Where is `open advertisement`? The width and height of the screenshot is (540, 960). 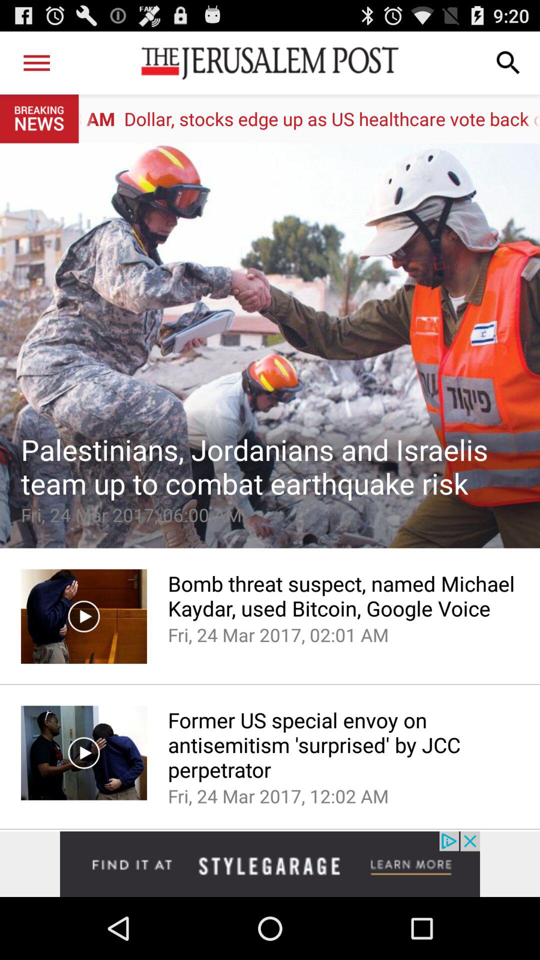 open advertisement is located at coordinates (270, 864).